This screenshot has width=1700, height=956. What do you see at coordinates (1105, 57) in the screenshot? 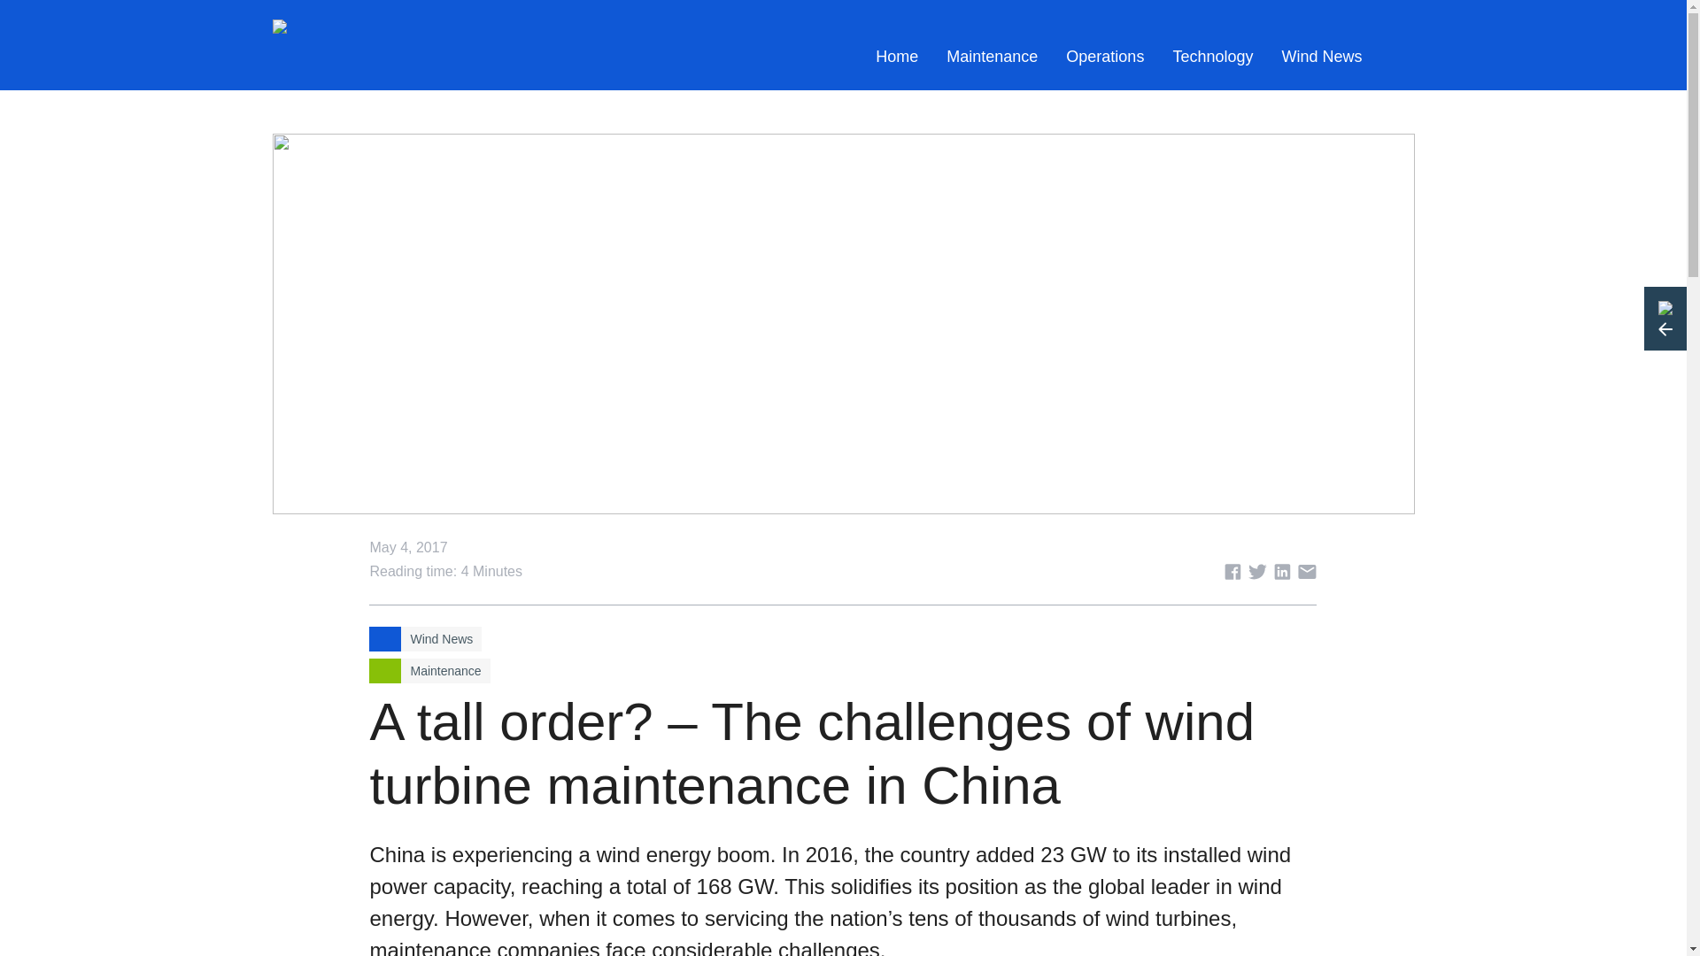
I see `Operations` at bounding box center [1105, 57].